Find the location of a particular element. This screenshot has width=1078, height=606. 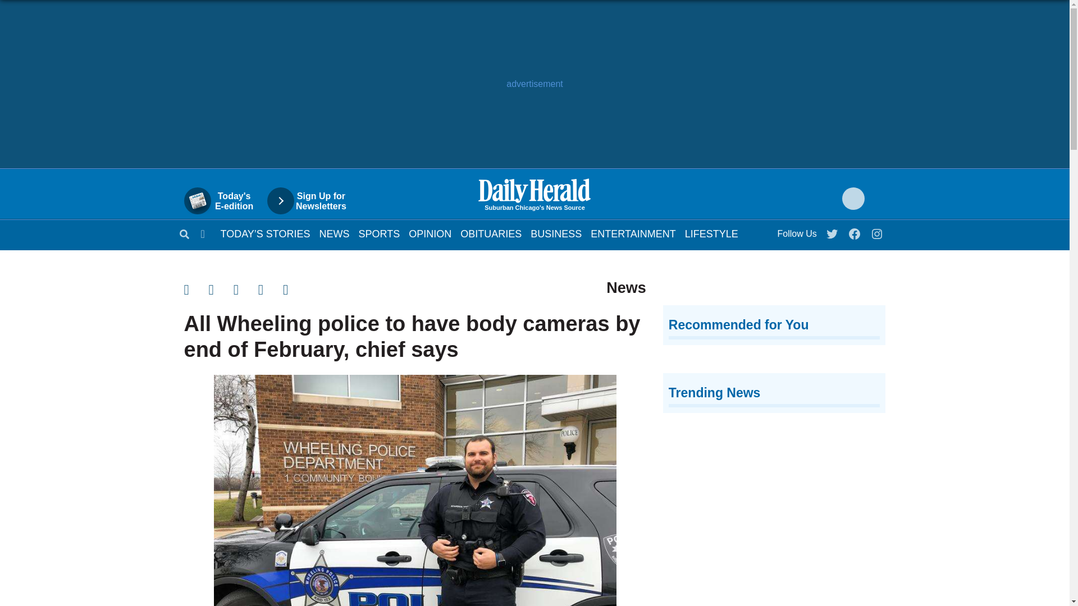

Facebook is located at coordinates (491, 233).